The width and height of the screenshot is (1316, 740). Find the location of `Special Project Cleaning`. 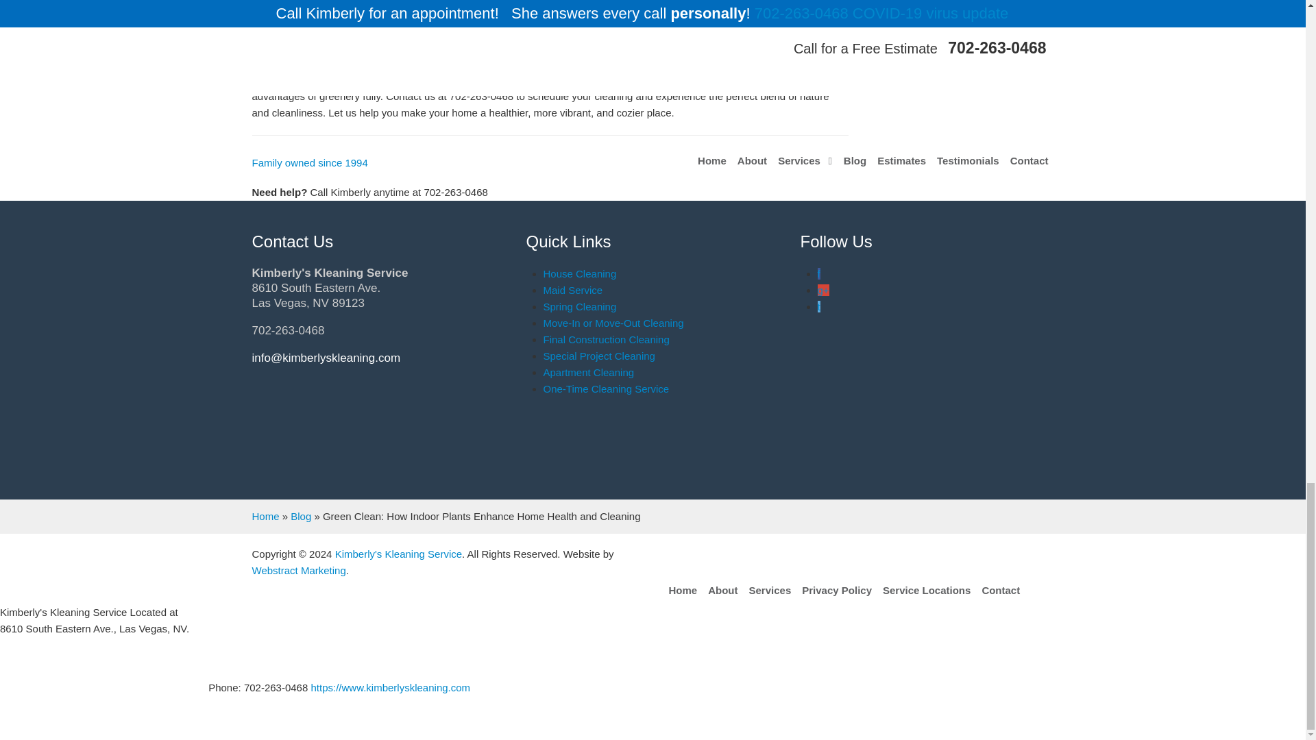

Special Project Cleaning is located at coordinates (598, 356).